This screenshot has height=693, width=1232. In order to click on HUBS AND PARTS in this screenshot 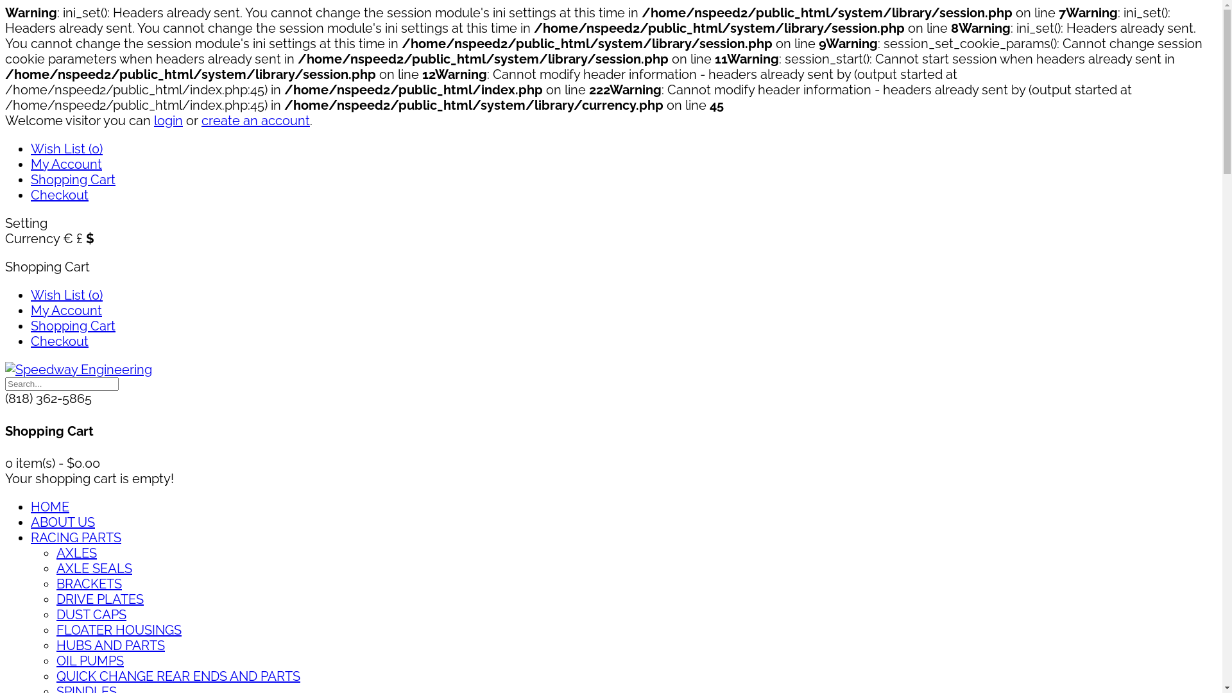, I will do `click(110, 646)`.